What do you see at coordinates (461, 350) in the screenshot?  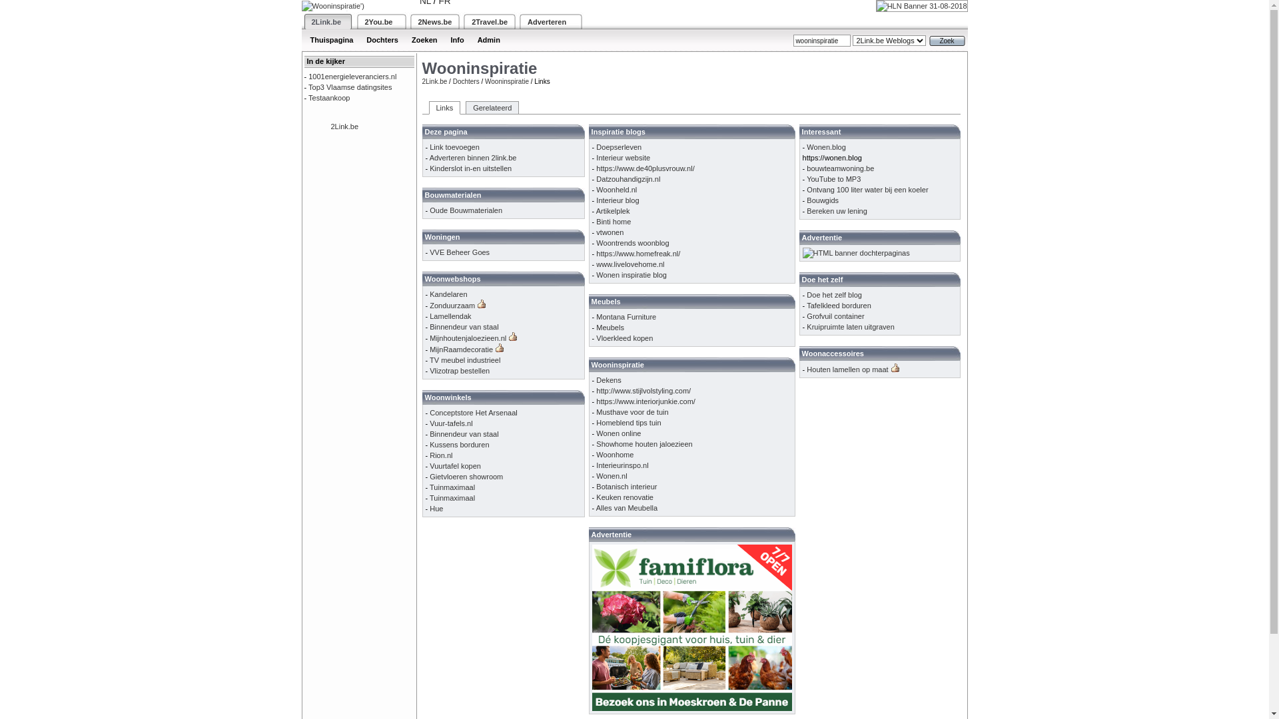 I see `MijnRaamdecoratie` at bounding box center [461, 350].